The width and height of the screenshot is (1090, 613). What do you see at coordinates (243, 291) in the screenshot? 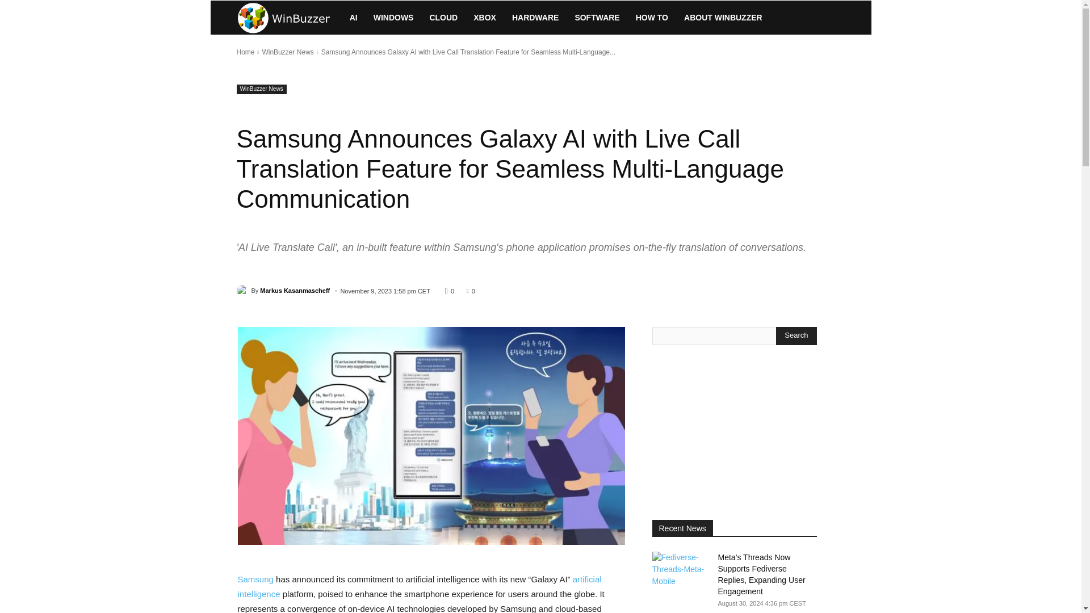
I see `Markus Kasanmascheff` at bounding box center [243, 291].